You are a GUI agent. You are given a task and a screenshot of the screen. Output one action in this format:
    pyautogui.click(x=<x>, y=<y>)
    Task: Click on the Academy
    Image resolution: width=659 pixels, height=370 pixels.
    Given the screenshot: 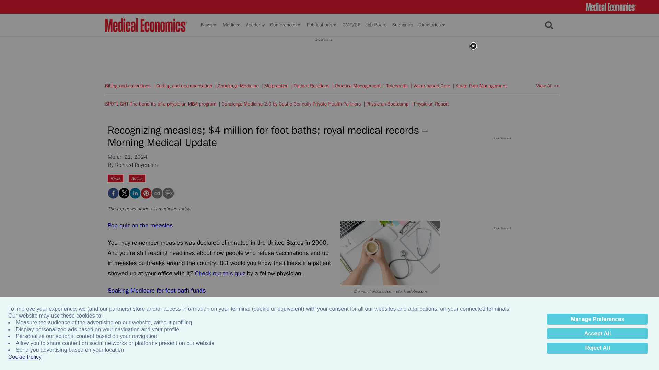 What is the action you would take?
    pyautogui.click(x=255, y=25)
    